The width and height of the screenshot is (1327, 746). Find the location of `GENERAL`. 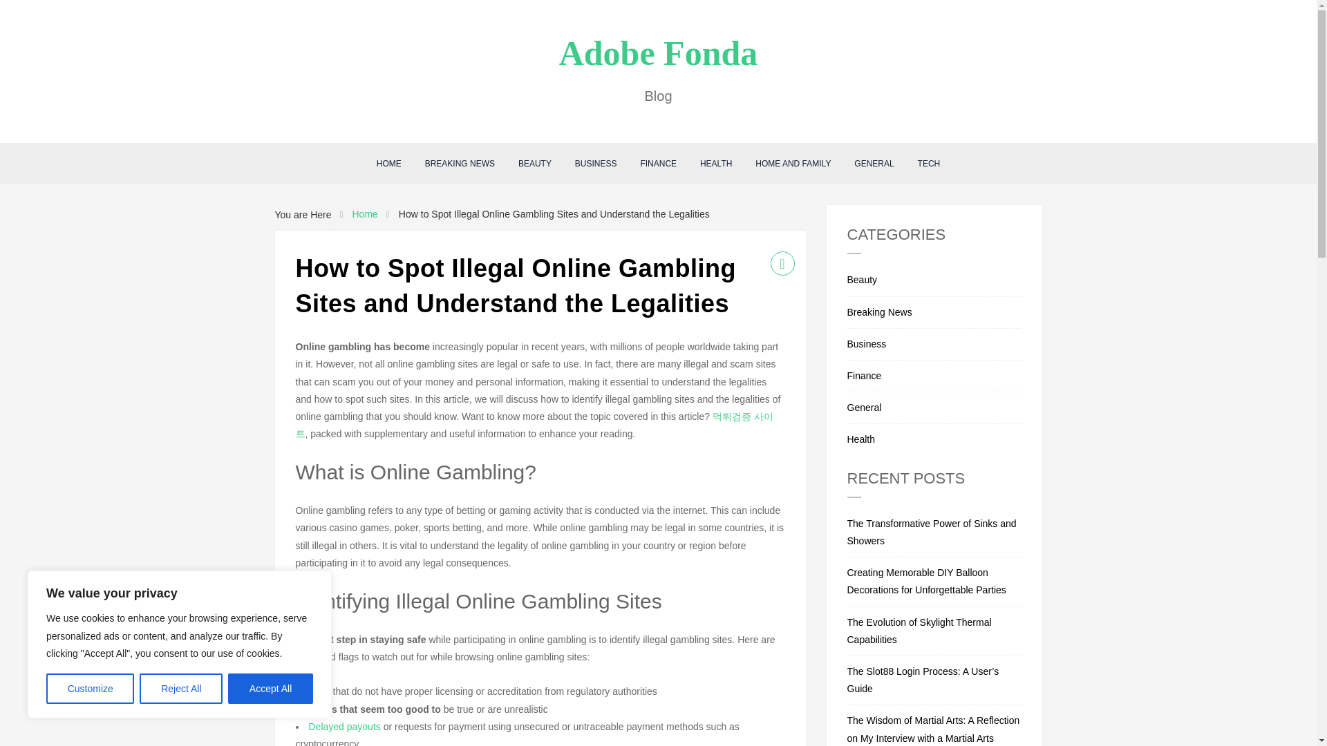

GENERAL is located at coordinates (874, 163).